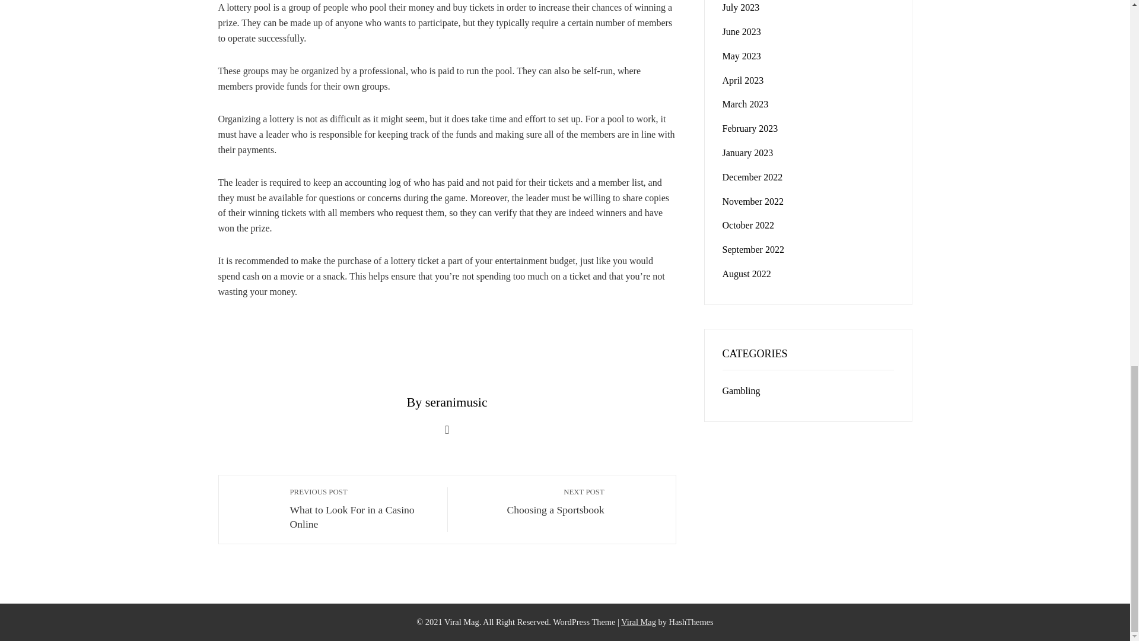 This screenshot has width=1139, height=641. Describe the element at coordinates (750, 128) in the screenshot. I see `May 2023` at that location.